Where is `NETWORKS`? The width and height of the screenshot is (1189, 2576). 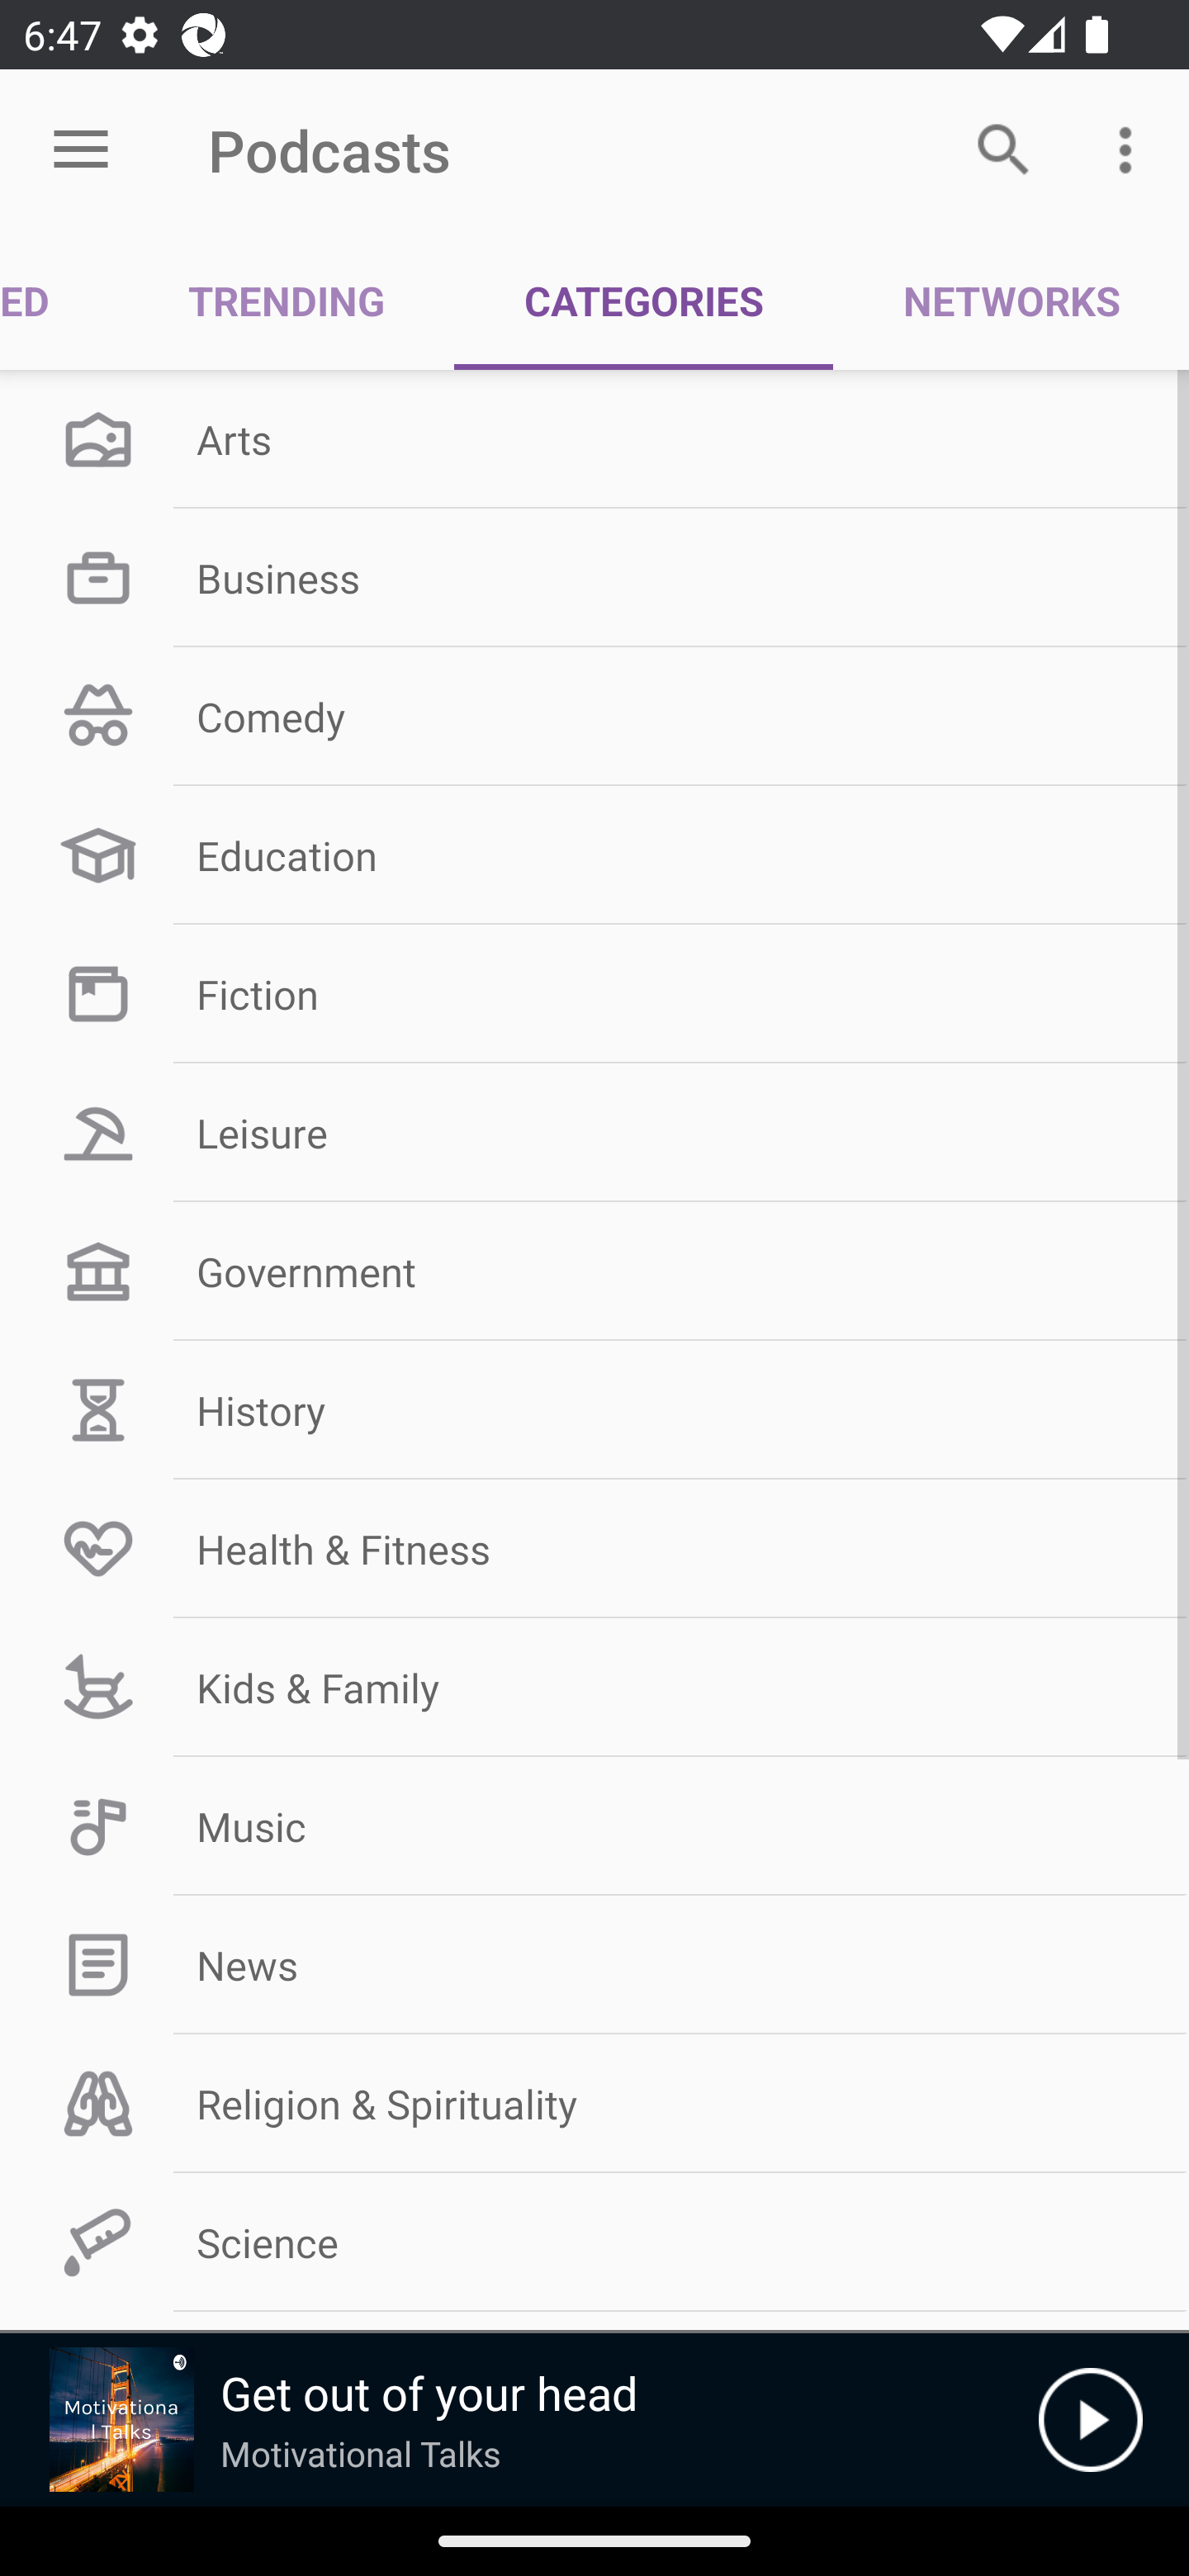 NETWORKS is located at coordinates (1011, 301).